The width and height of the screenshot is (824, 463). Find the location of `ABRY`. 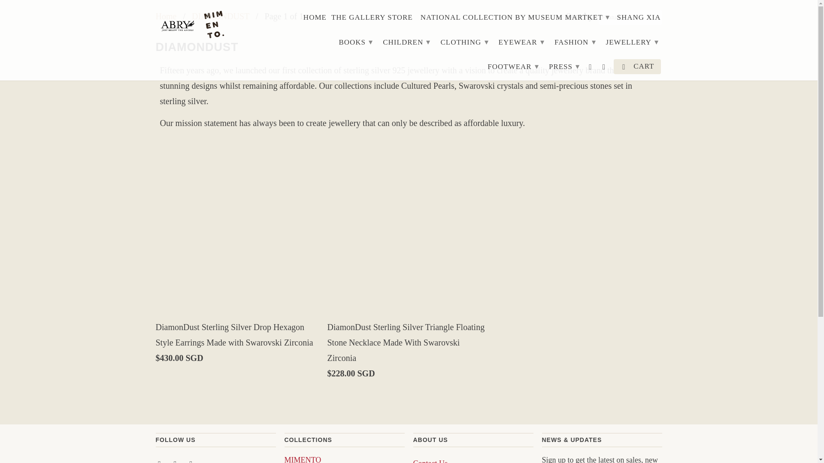

ABRY is located at coordinates (166, 16).